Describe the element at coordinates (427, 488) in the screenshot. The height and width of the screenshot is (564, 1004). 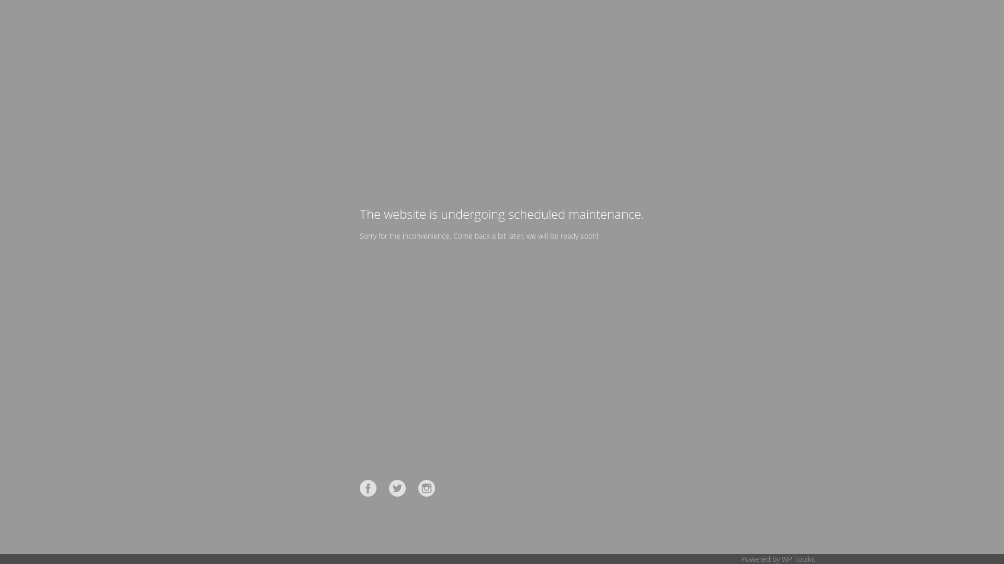
I see `Instagram` at that location.